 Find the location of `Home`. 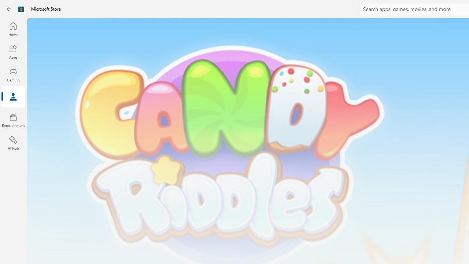

Home is located at coordinates (13, 29).